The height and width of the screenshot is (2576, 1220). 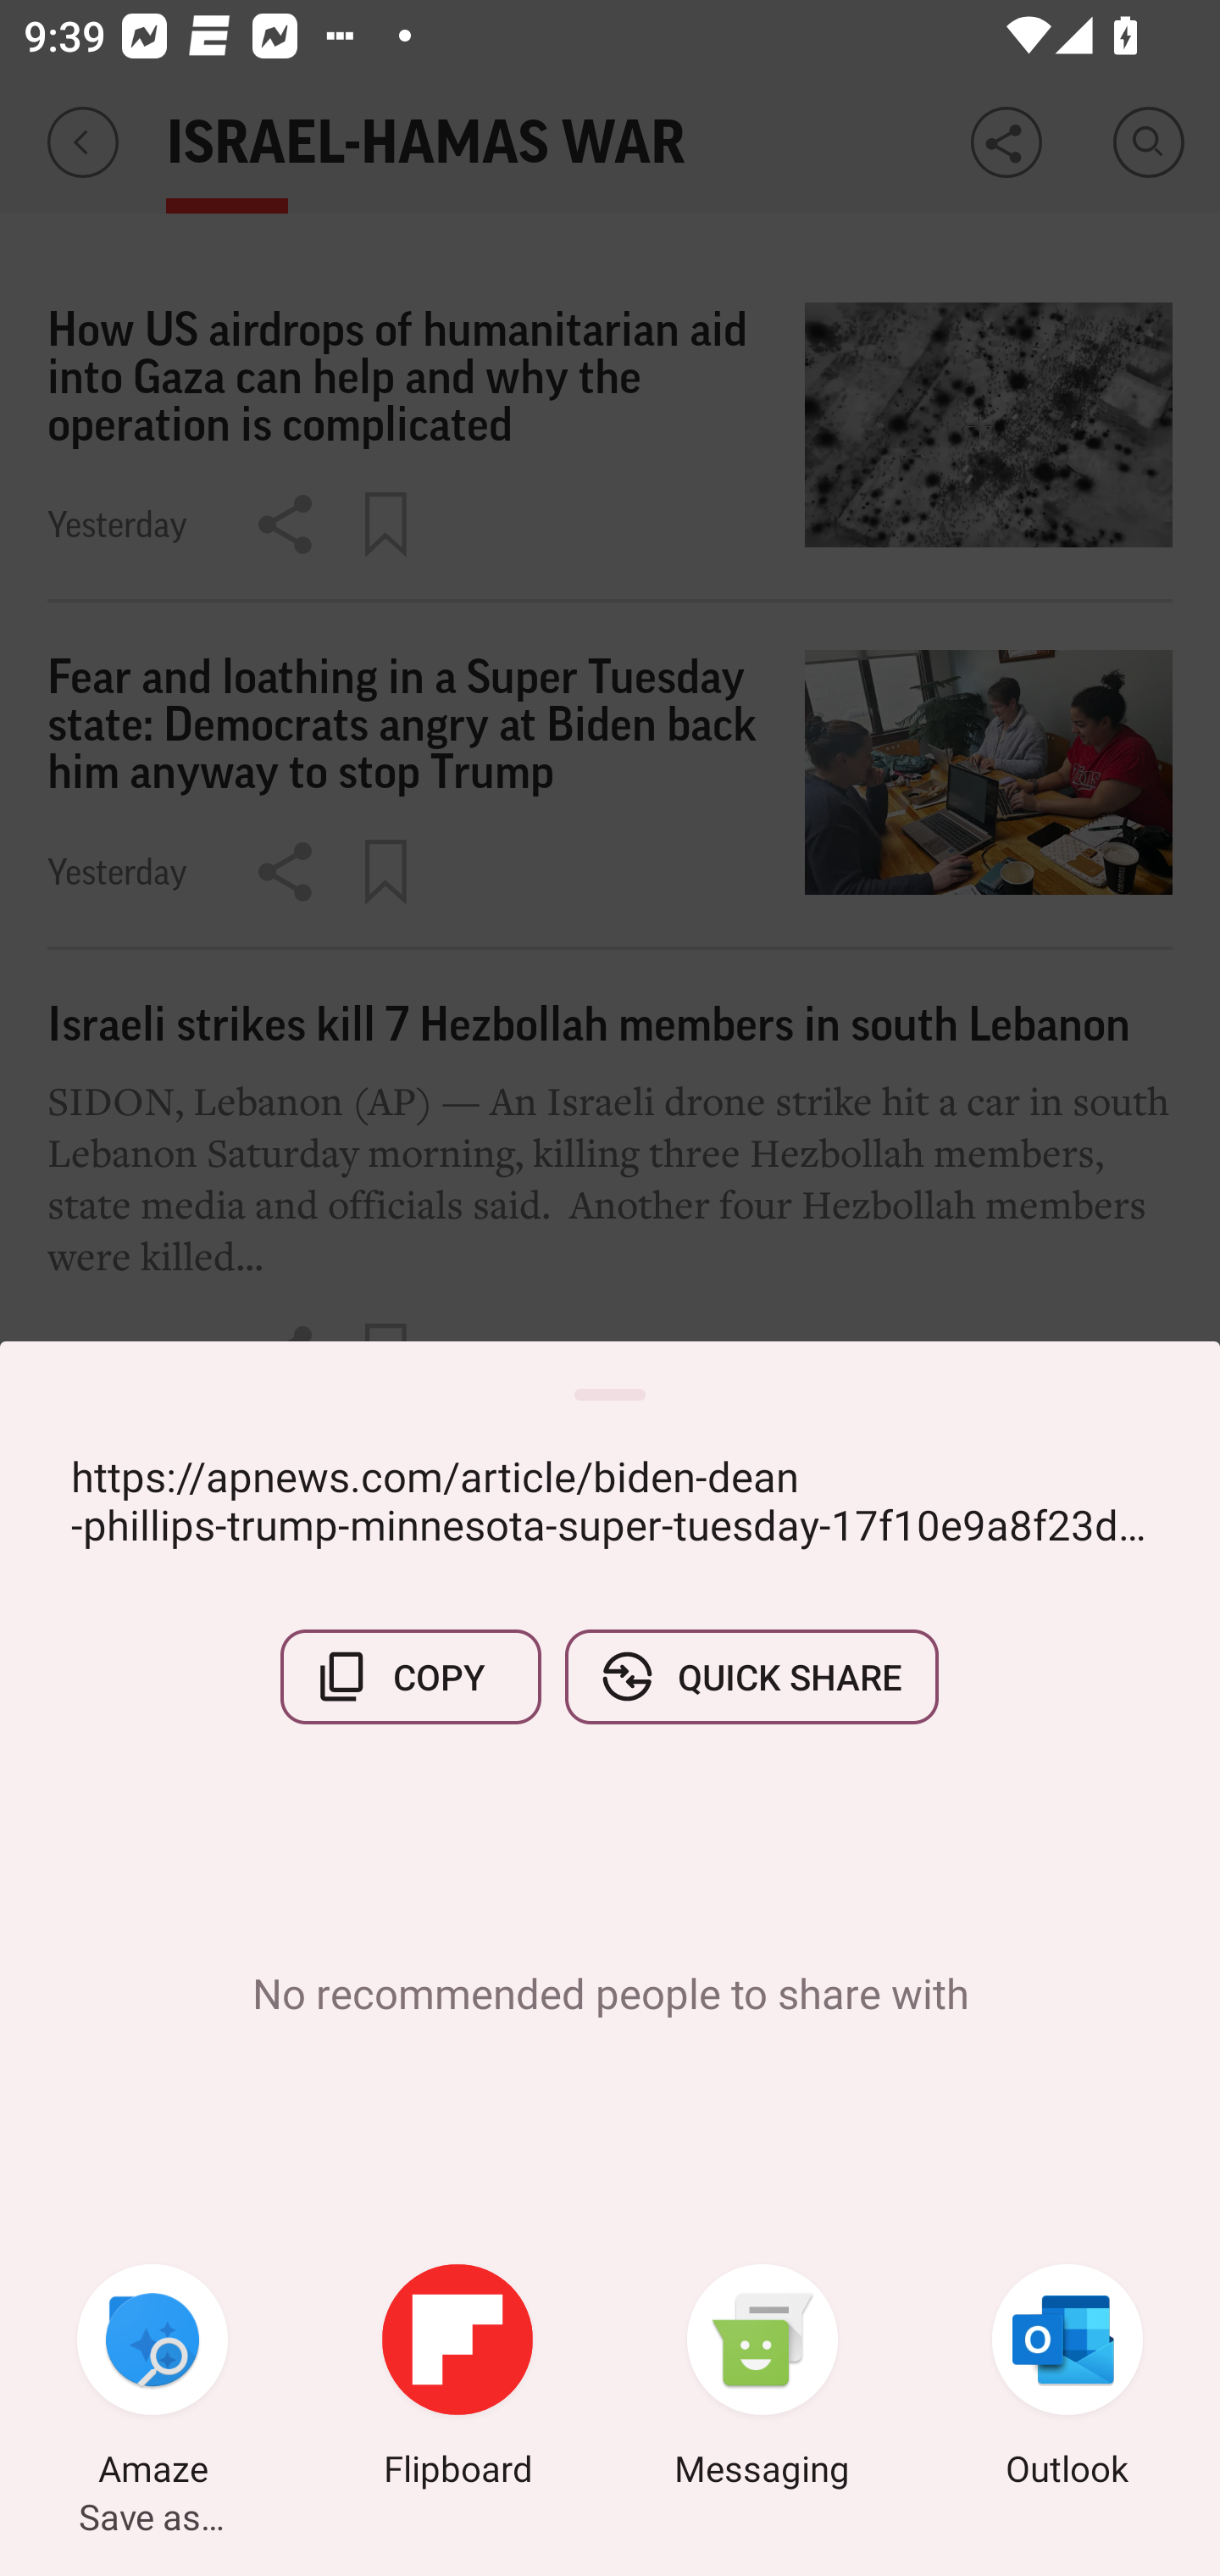 What do you see at coordinates (411, 1676) in the screenshot?
I see `COPY` at bounding box center [411, 1676].